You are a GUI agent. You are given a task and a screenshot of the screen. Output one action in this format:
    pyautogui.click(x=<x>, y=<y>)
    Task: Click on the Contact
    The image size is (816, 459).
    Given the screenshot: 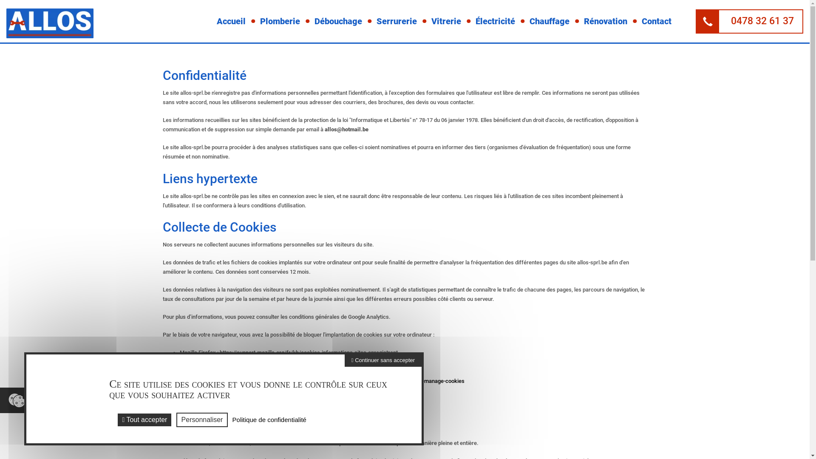 What is the action you would take?
    pyautogui.click(x=657, y=21)
    